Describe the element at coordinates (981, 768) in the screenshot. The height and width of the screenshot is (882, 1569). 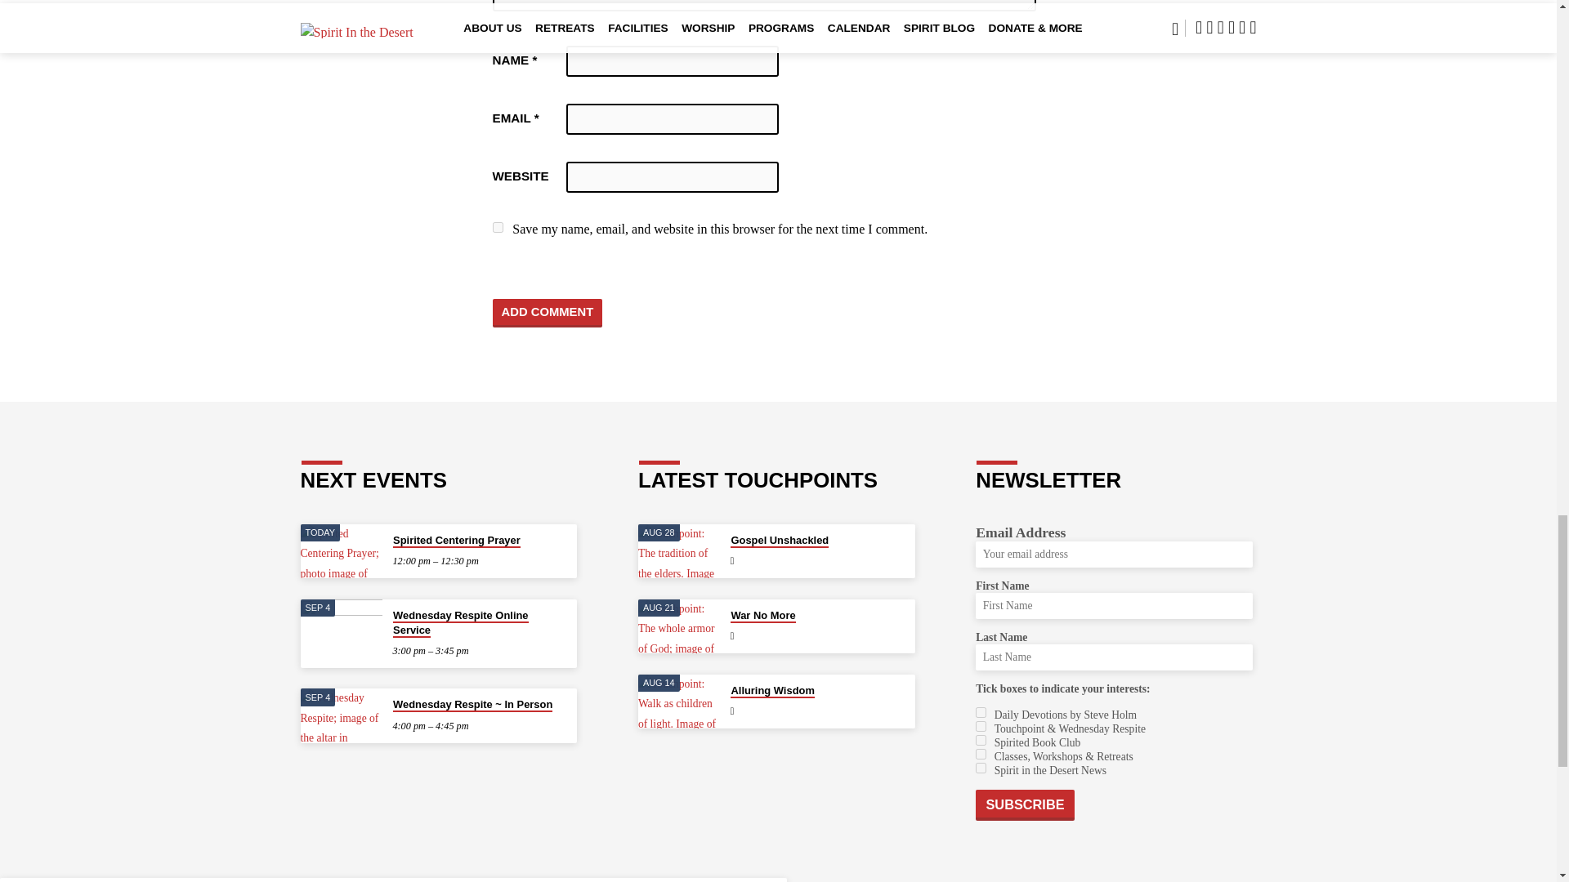
I see `db06863268` at that location.